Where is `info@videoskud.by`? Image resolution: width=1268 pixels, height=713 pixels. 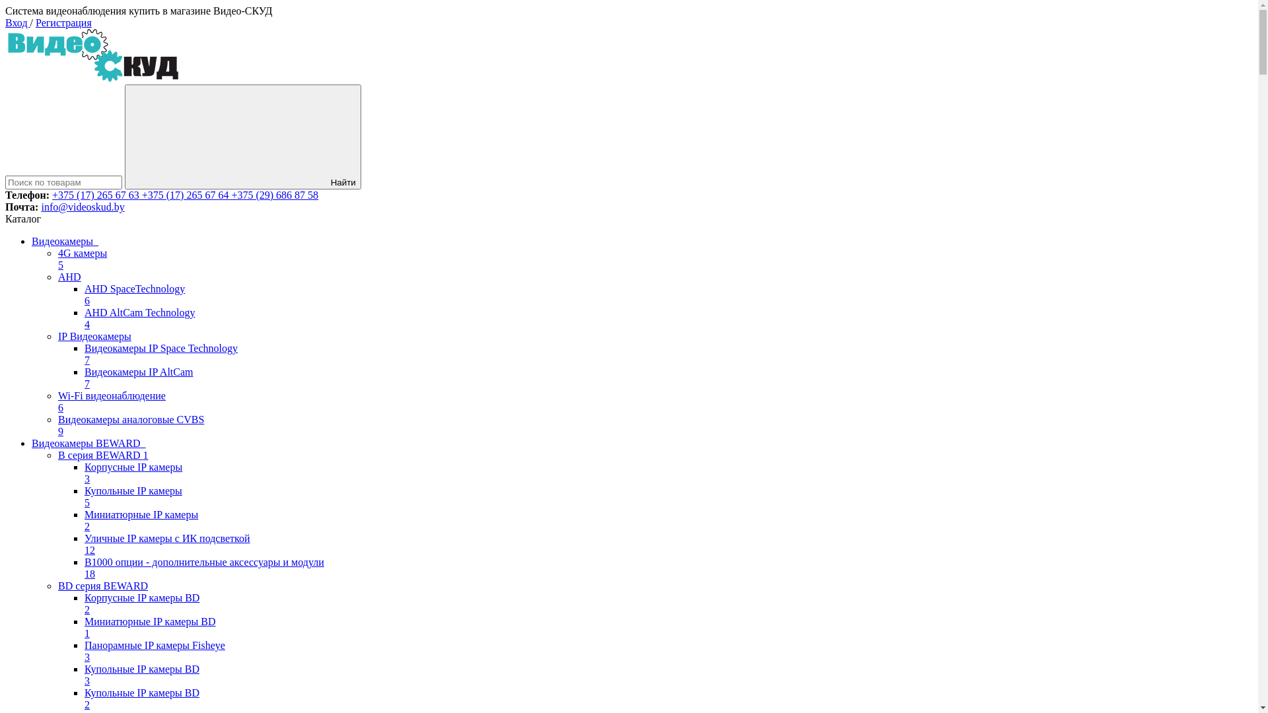 info@videoskud.by is located at coordinates (83, 207).